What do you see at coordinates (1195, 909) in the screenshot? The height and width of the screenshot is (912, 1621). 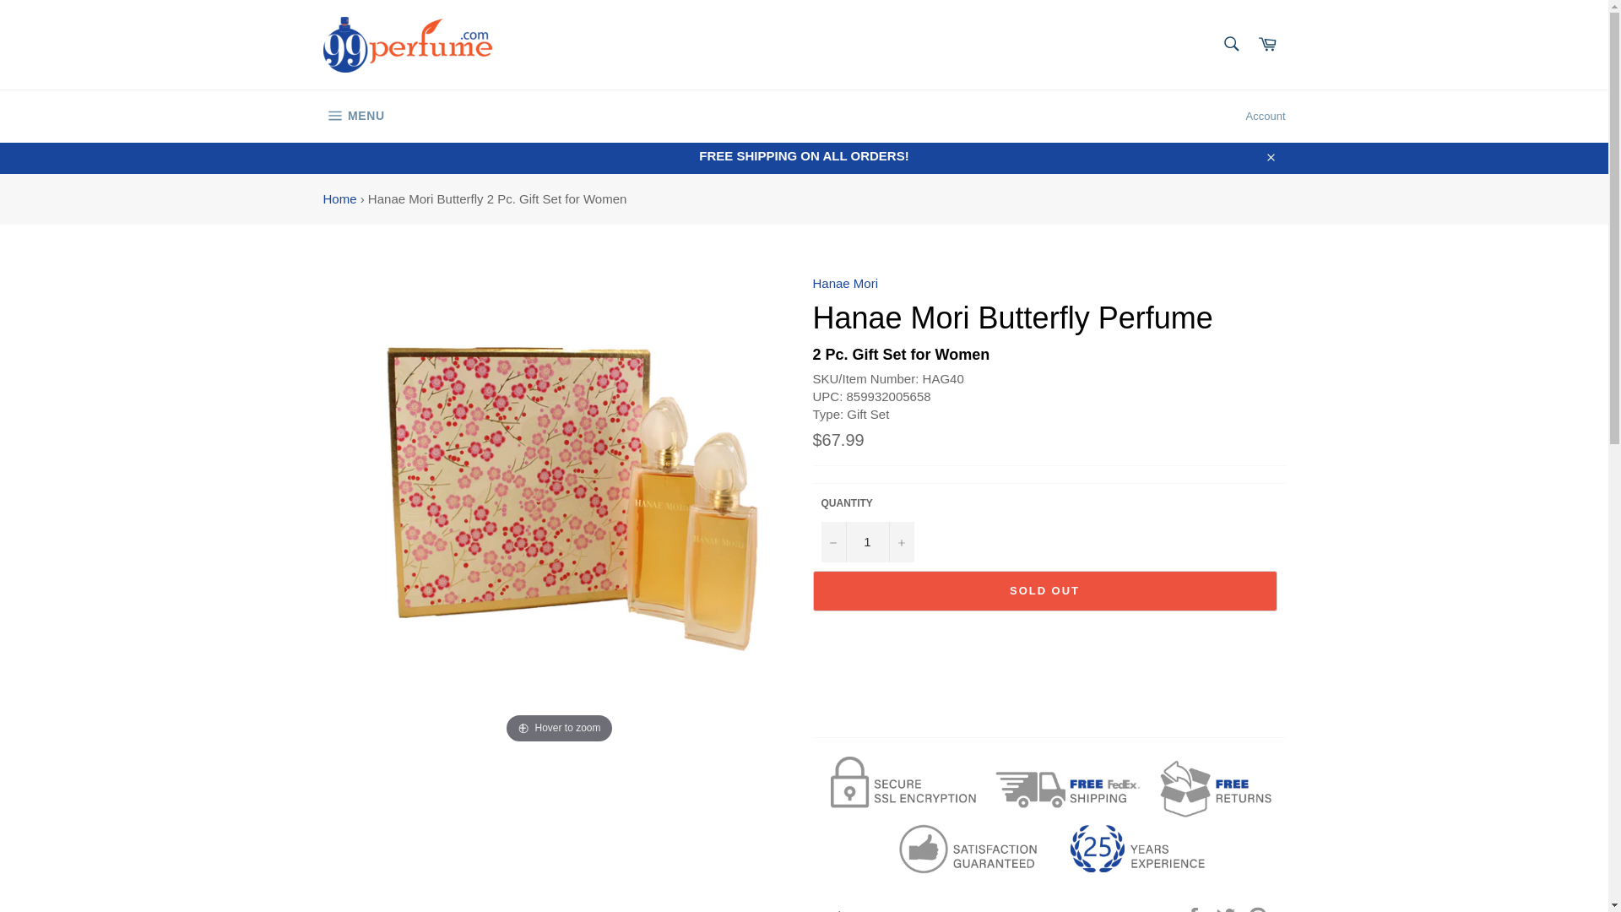 I see `Share on Facebook` at bounding box center [1195, 909].